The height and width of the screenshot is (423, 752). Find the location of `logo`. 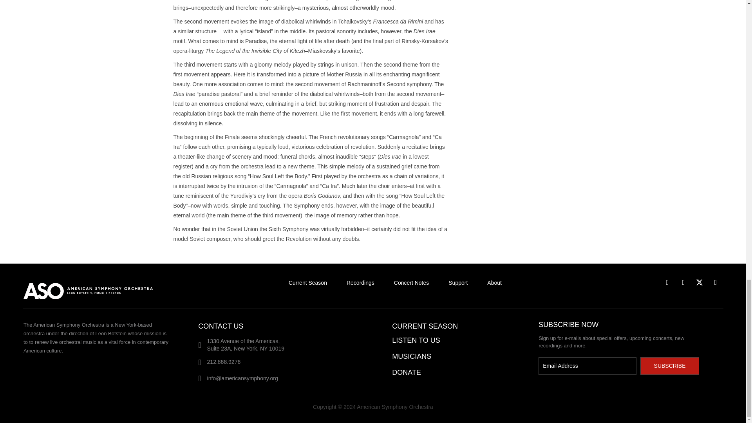

logo is located at coordinates (98, 289).